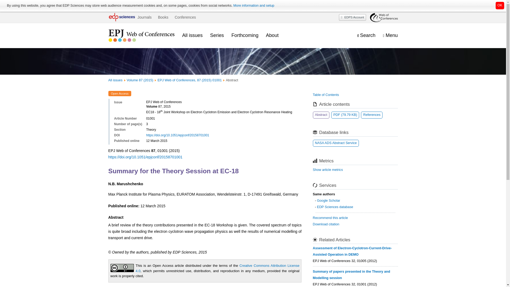  I want to click on Display the search engine, so click(366, 35).